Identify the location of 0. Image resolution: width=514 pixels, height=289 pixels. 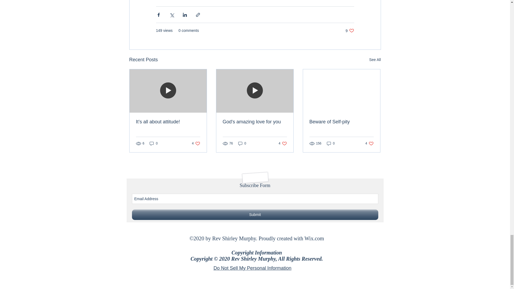
(350, 31).